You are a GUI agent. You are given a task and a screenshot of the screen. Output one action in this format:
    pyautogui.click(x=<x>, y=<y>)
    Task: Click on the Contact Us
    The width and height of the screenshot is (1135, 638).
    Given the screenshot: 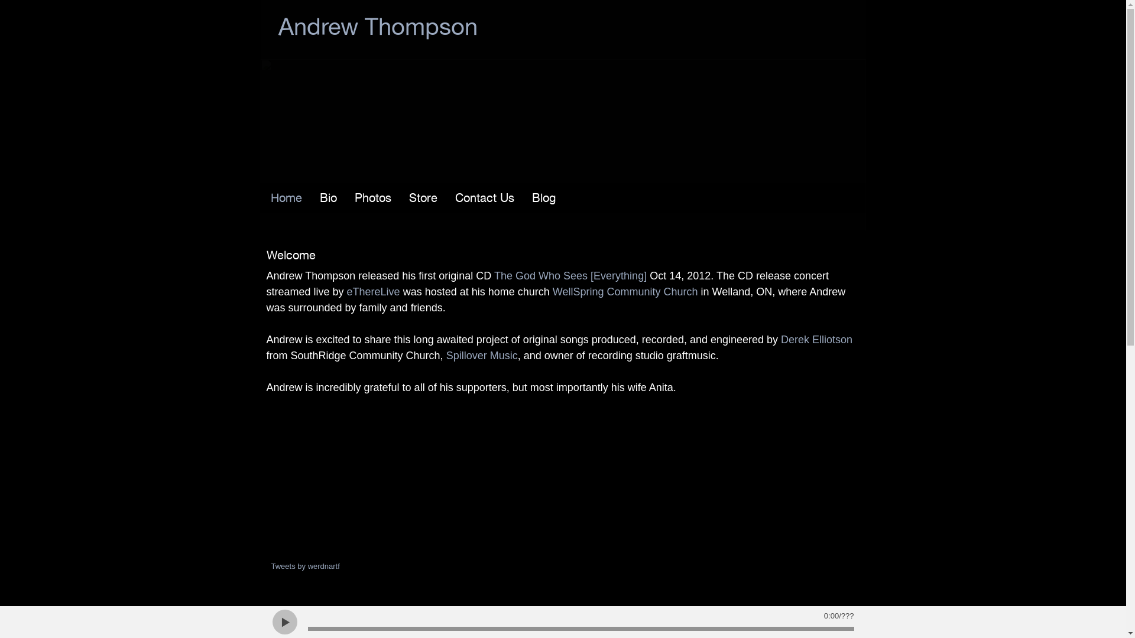 What is the action you would take?
    pyautogui.click(x=485, y=198)
    